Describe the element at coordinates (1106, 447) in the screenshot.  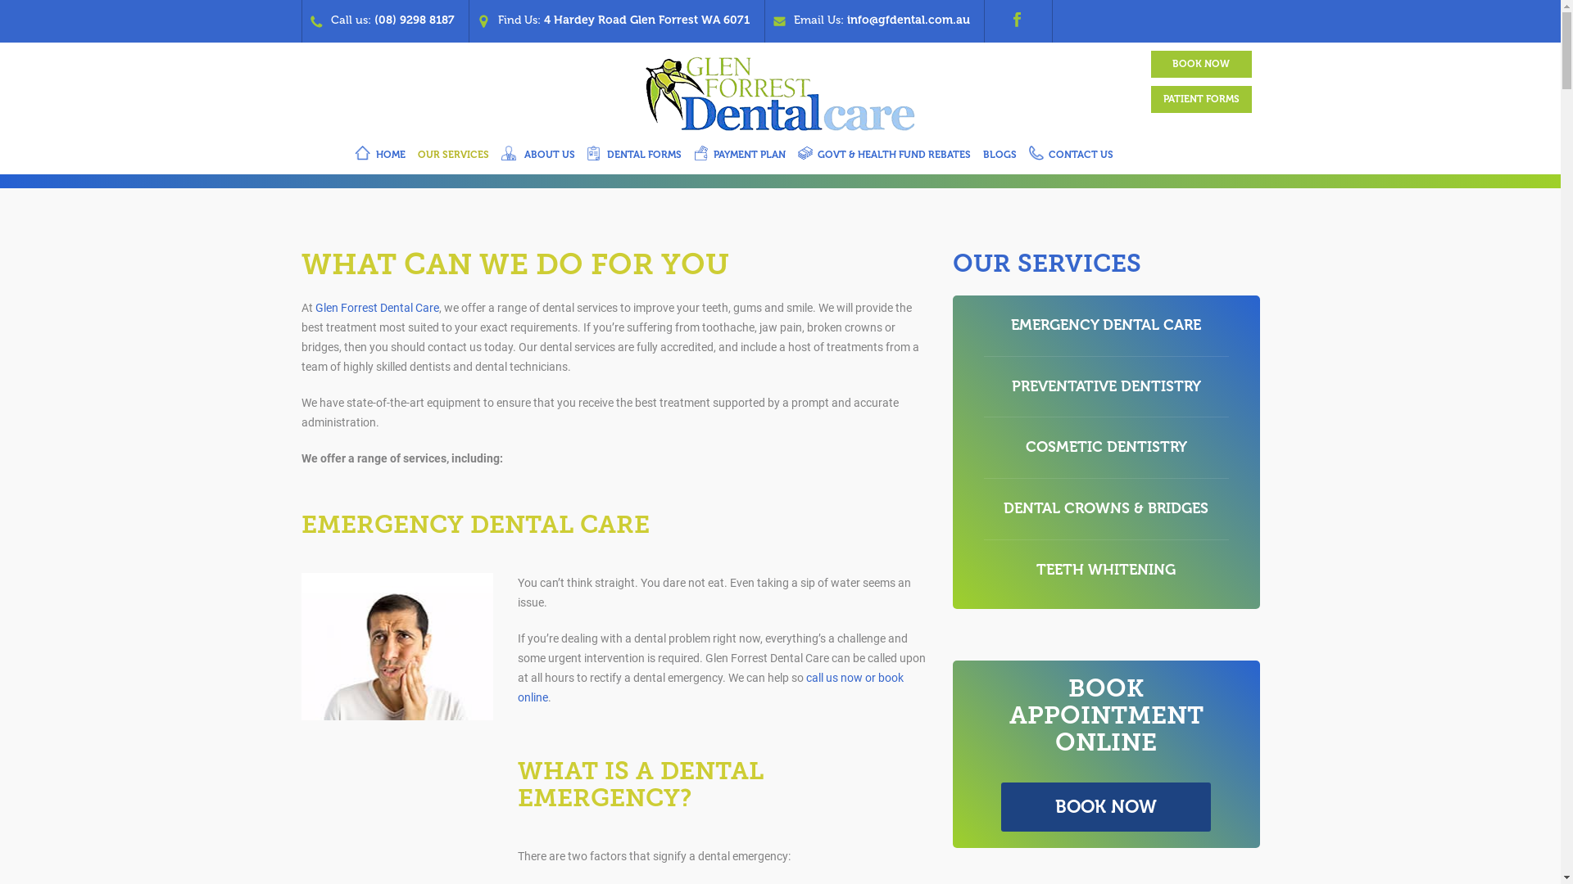
I see `COSMETIC DENTISTRY` at that location.